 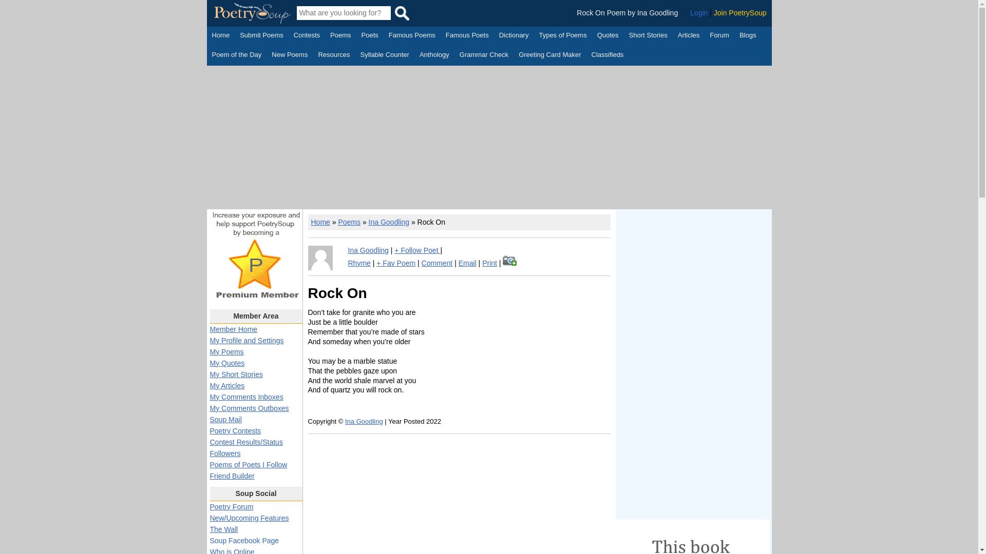 What do you see at coordinates (246, 340) in the screenshot?
I see `My Profile and Settings` at bounding box center [246, 340].